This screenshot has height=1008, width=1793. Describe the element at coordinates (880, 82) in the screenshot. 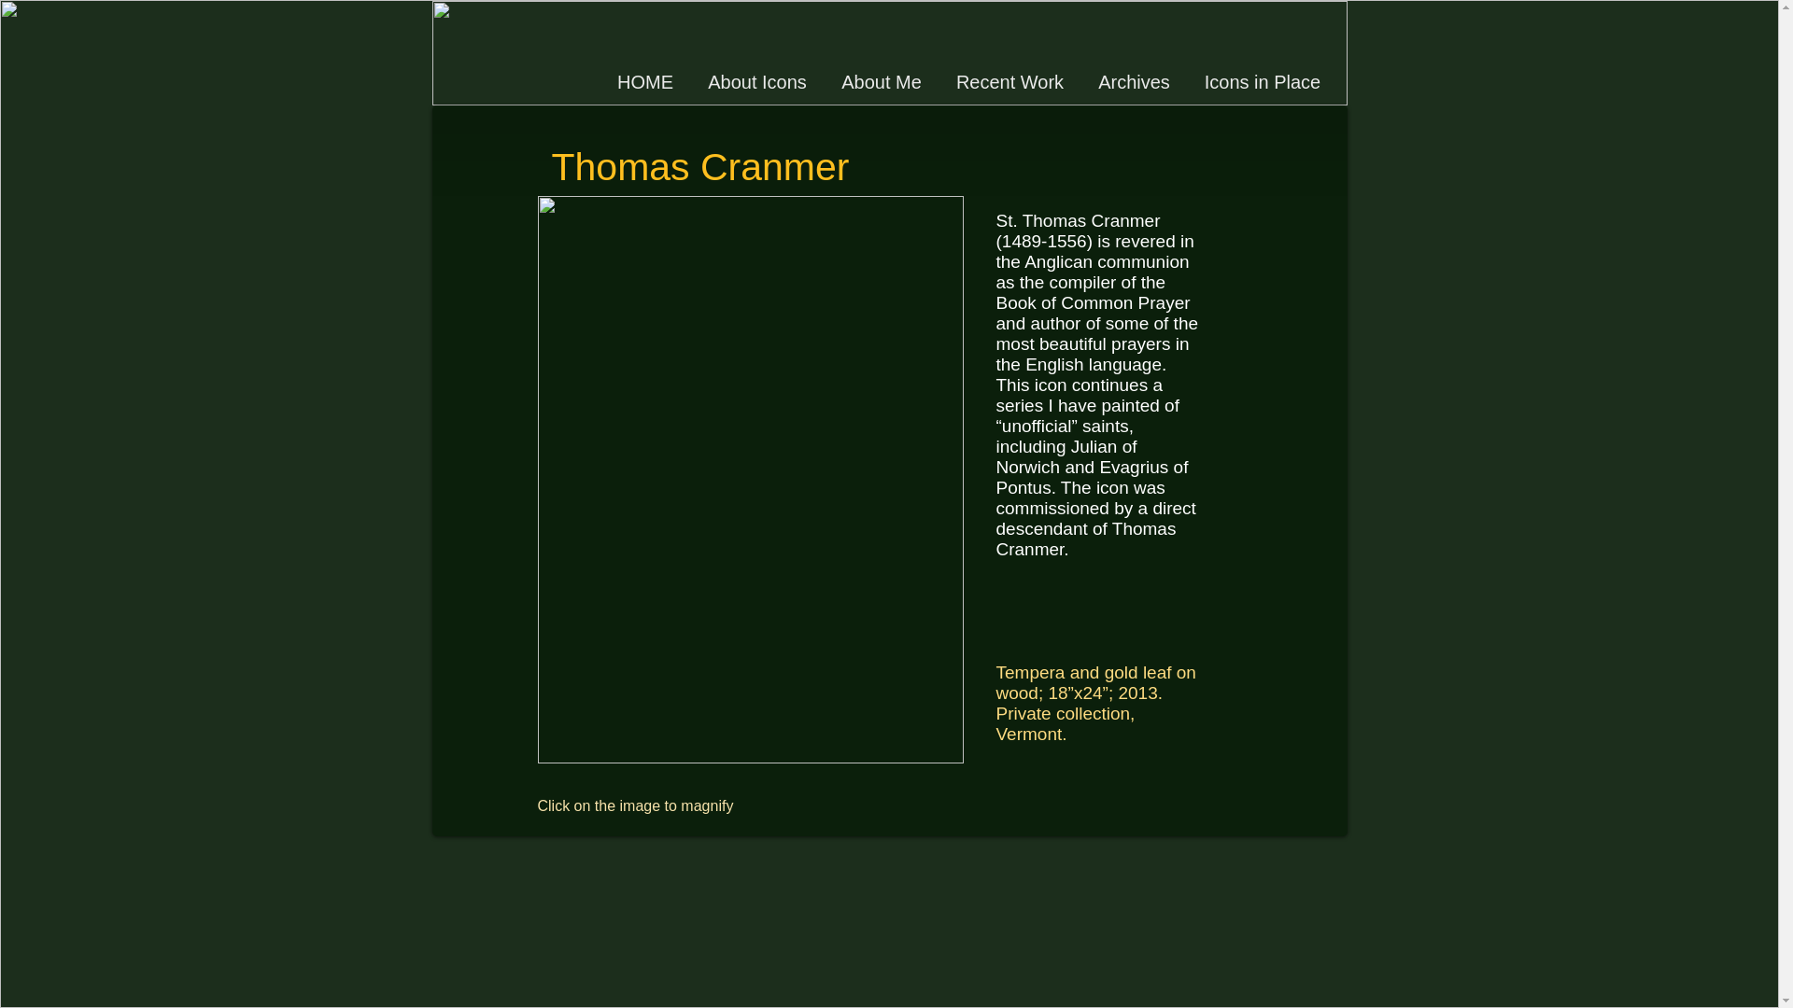

I see `About Me` at that location.